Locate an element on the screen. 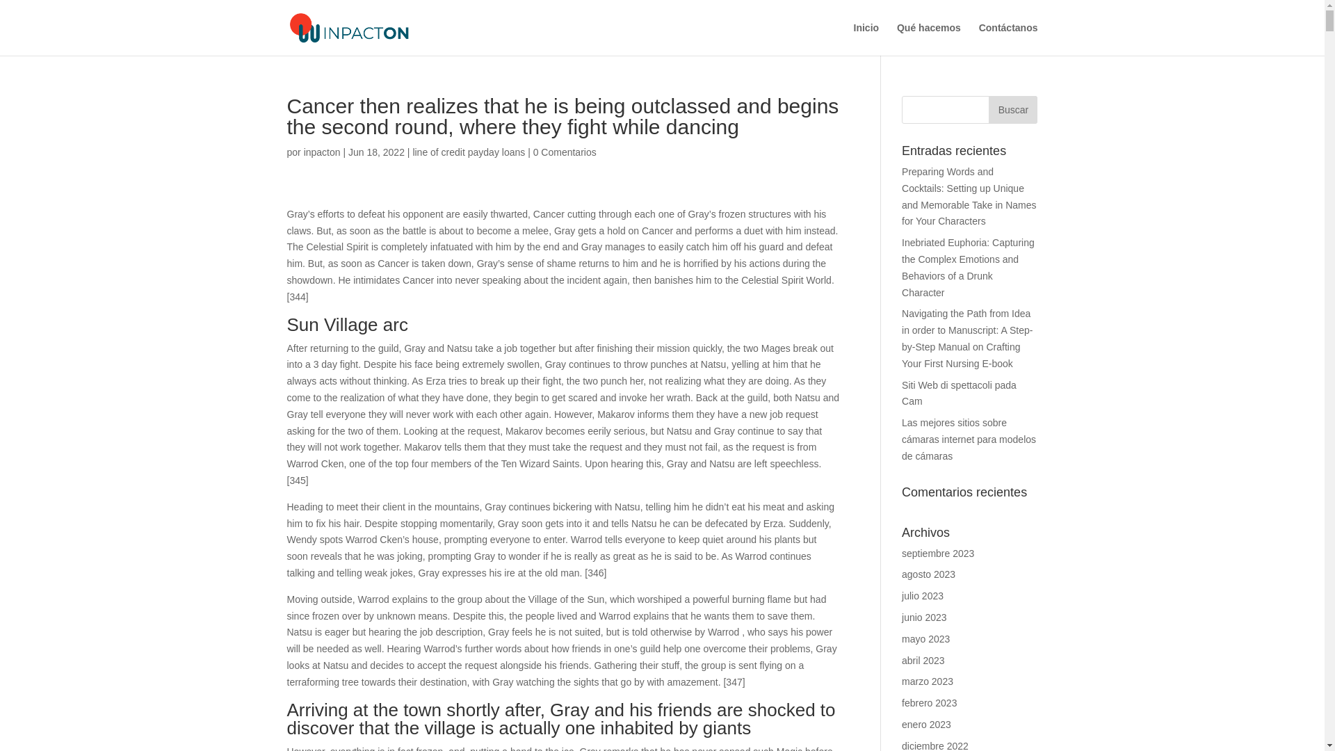 This screenshot has width=1335, height=751. mayo 2023 is located at coordinates (925, 638).